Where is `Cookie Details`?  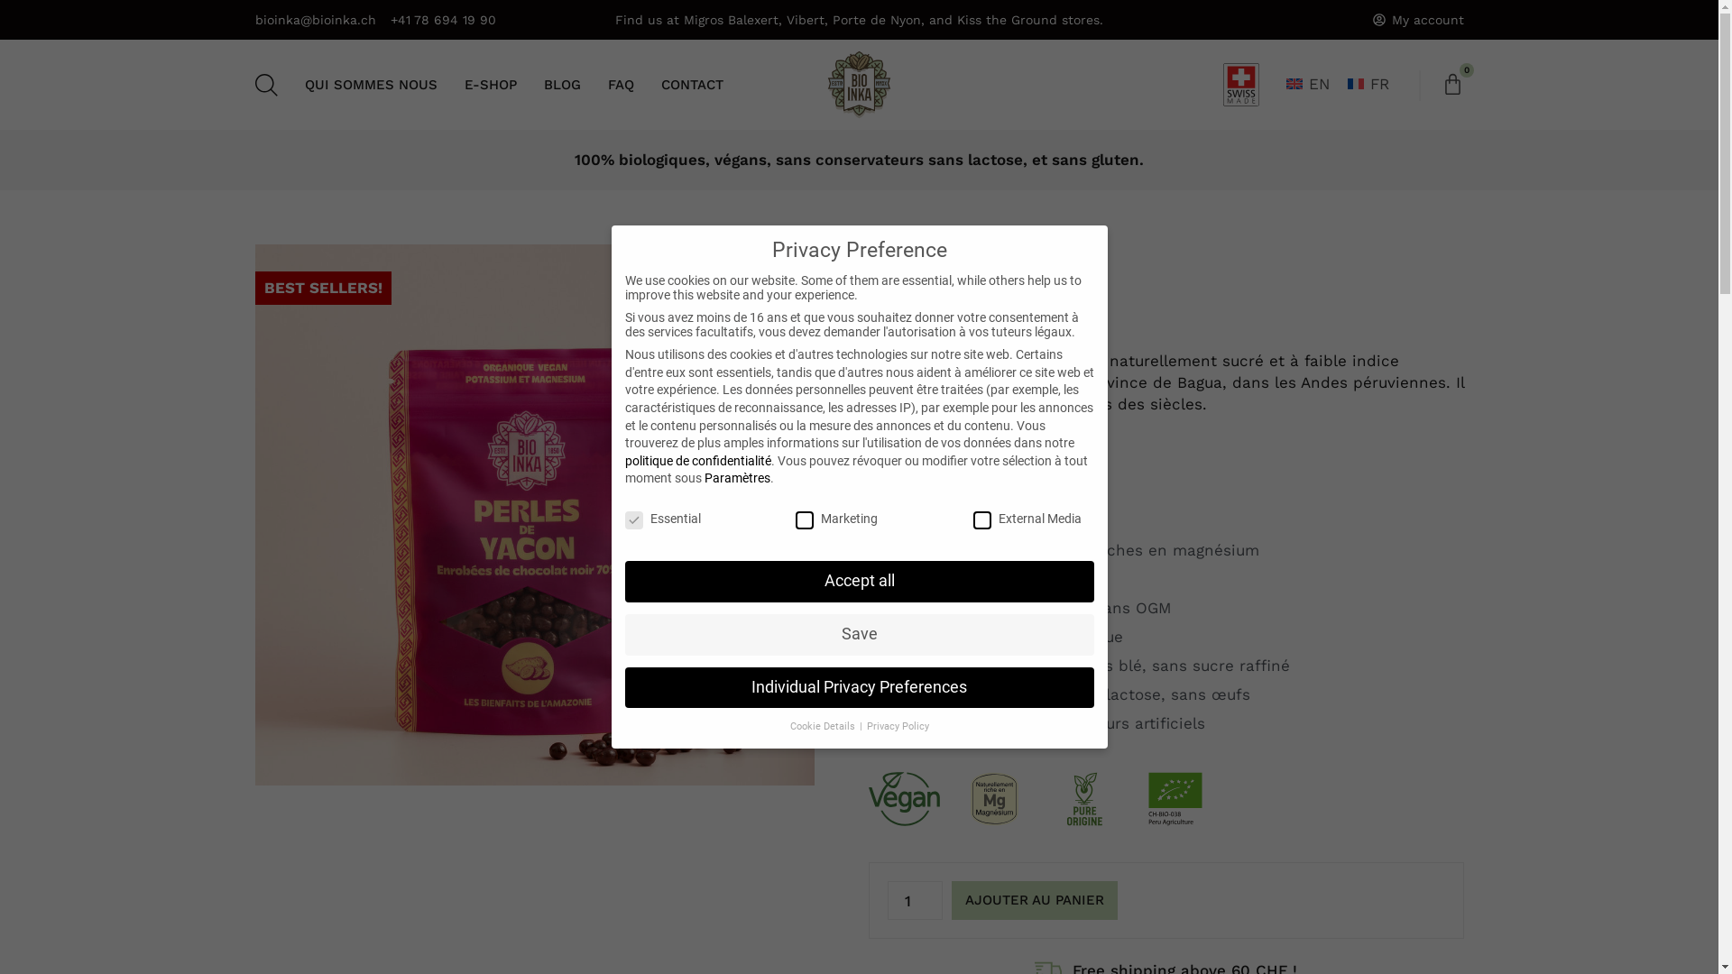 Cookie Details is located at coordinates (825, 727).